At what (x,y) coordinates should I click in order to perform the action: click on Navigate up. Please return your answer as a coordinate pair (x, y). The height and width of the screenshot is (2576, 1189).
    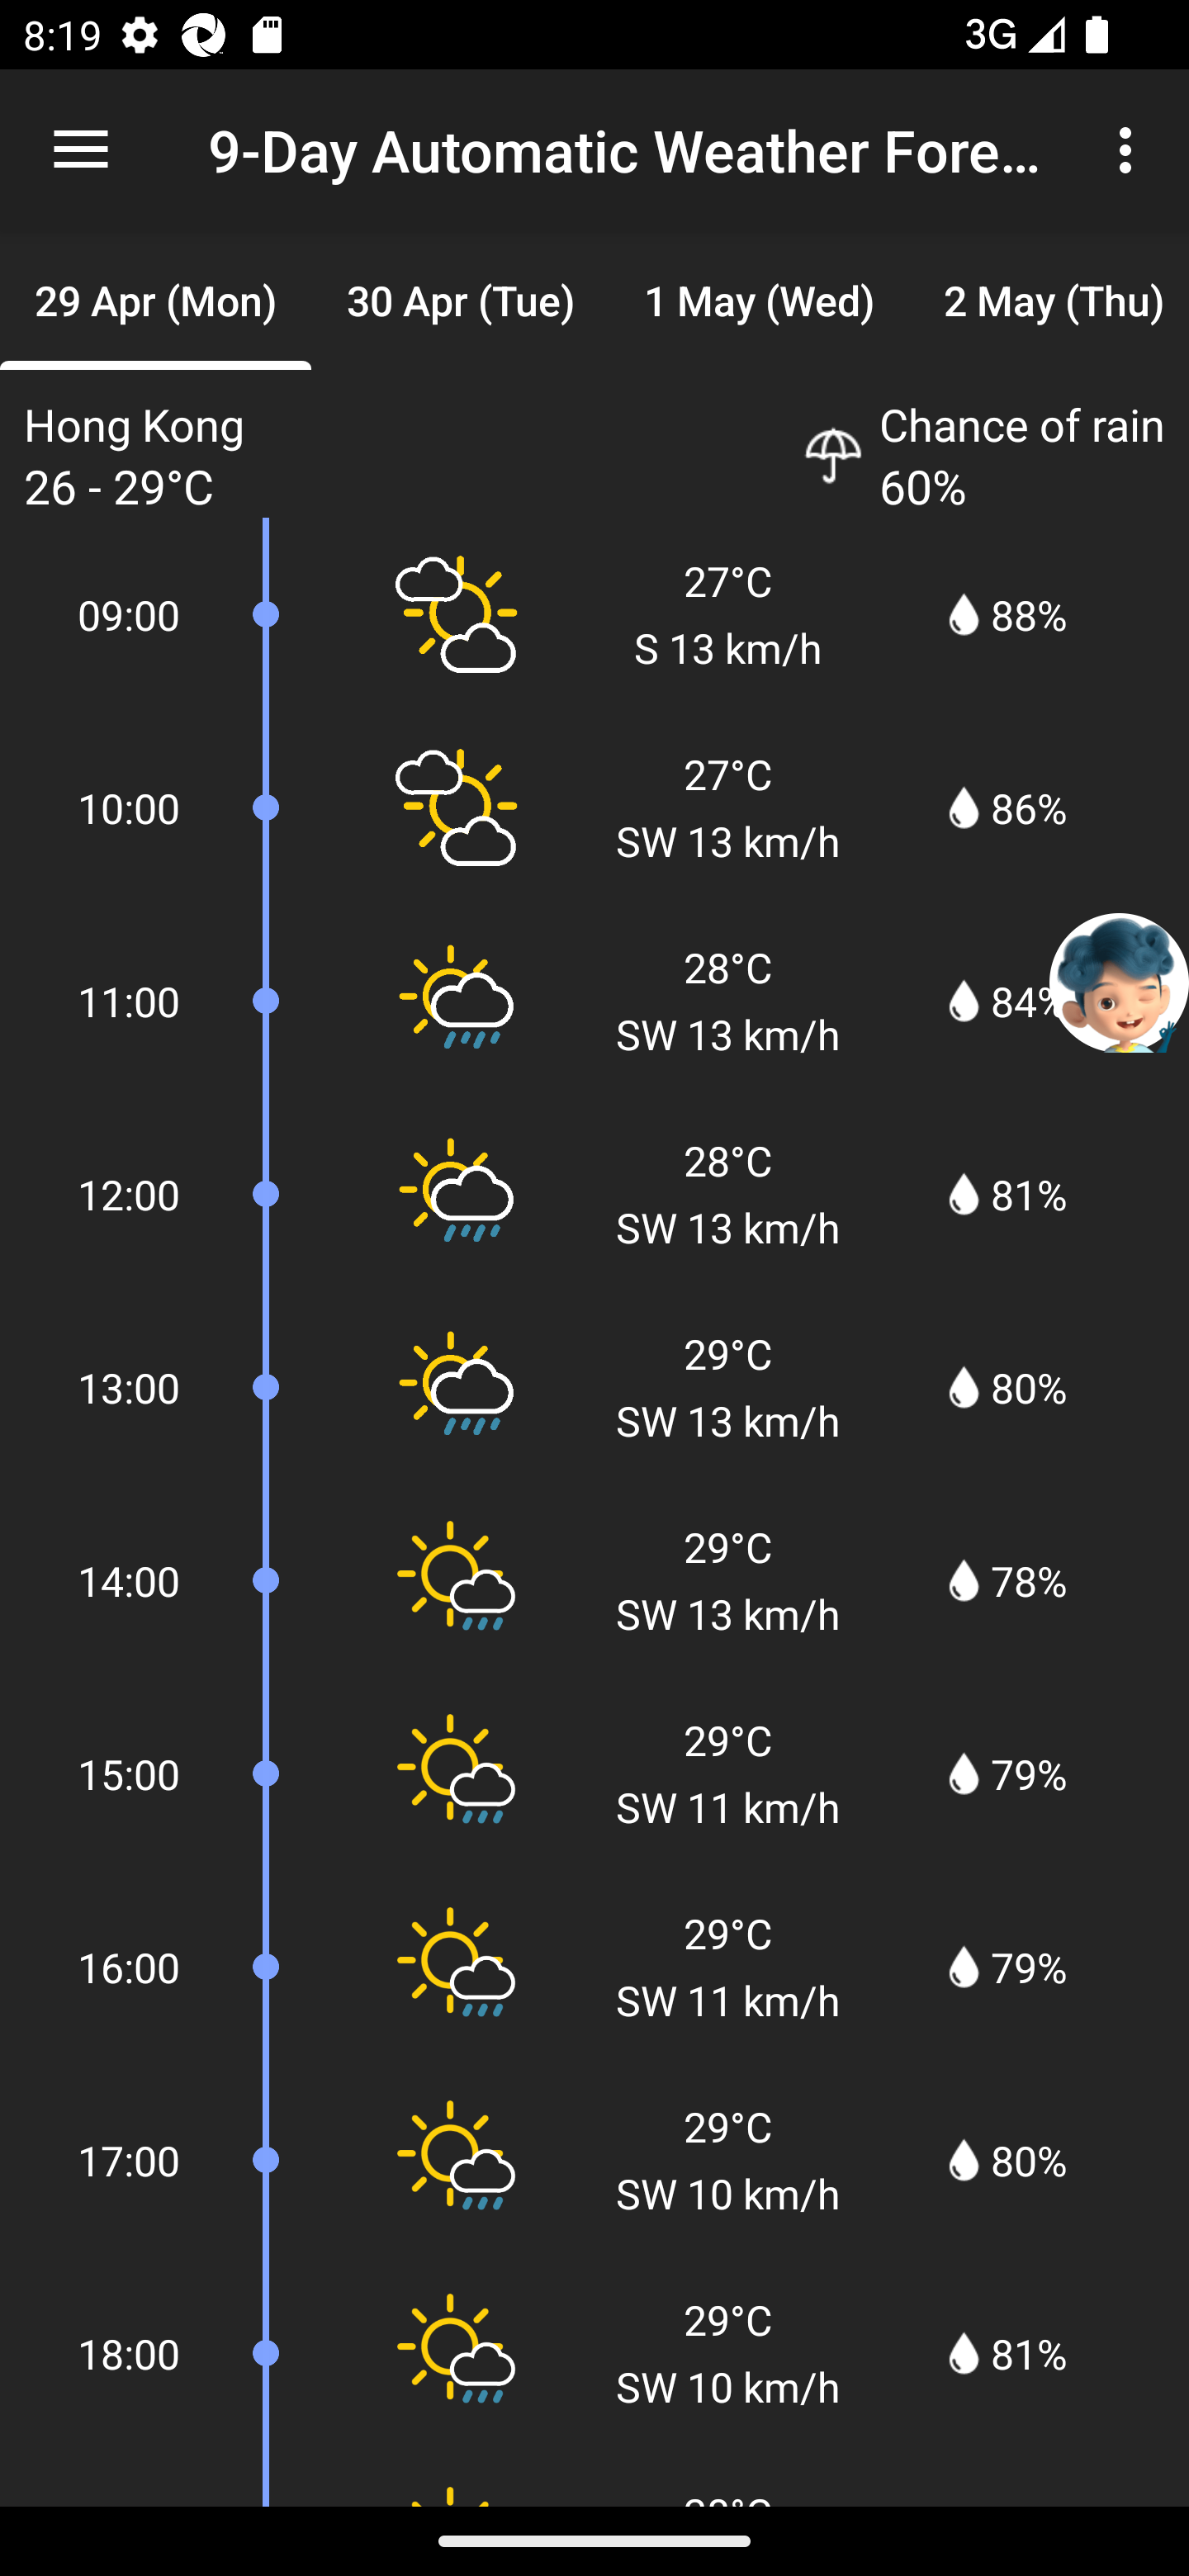
    Looking at the image, I should click on (81, 150).